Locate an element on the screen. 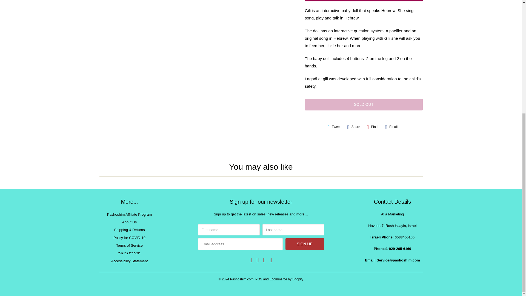  Share this on Twitter is located at coordinates (334, 127).